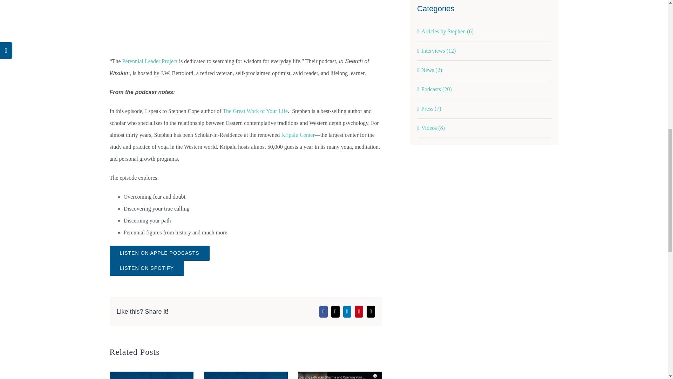 This screenshot has height=379, width=673. I want to click on LinkedIn, so click(347, 312).